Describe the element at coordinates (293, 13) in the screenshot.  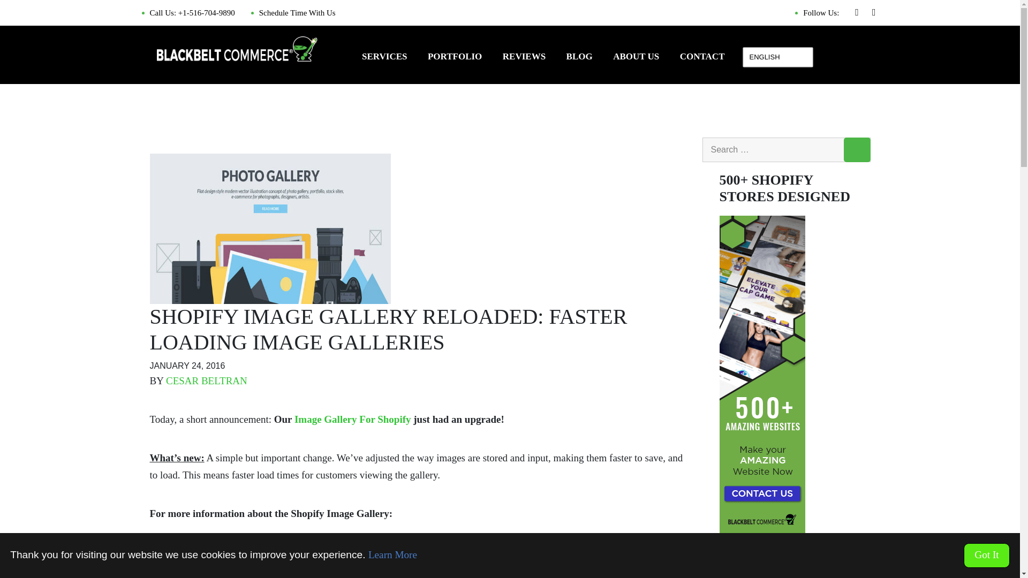
I see `Schedule Time With Us` at that location.